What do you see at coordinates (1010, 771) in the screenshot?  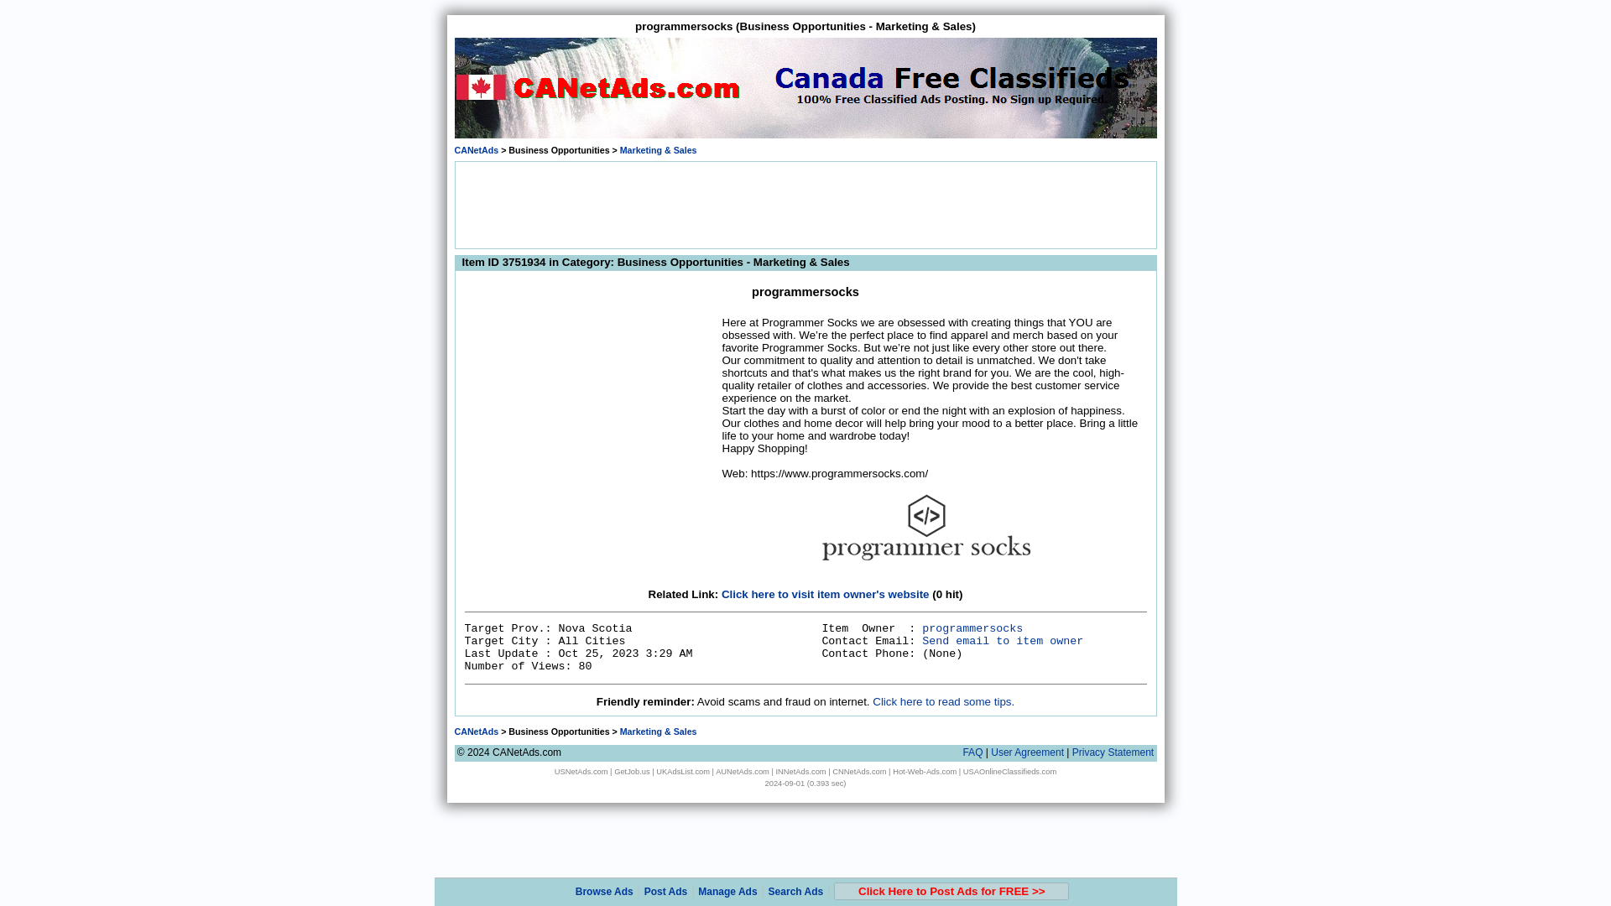 I see `USAOnlineClassifieds.com` at bounding box center [1010, 771].